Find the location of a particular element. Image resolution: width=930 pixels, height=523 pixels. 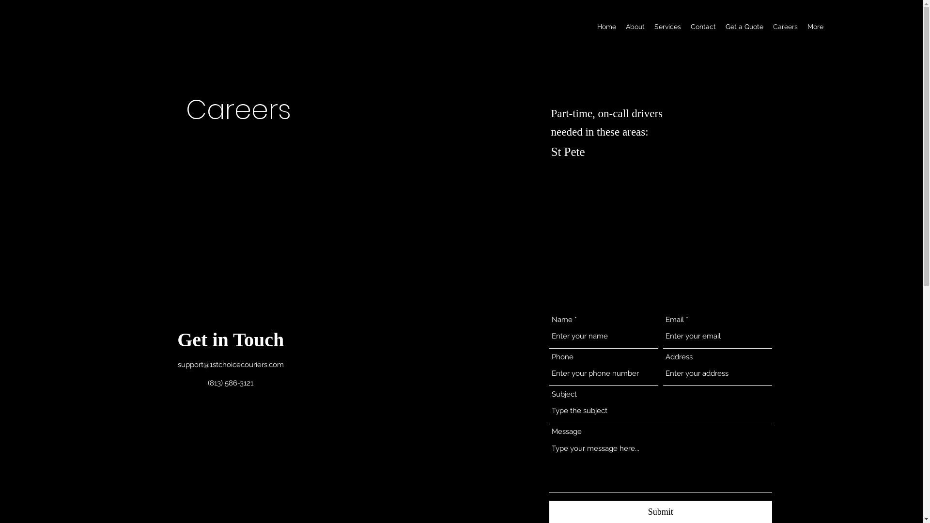

Visitor Analytics is located at coordinates (921, 3).